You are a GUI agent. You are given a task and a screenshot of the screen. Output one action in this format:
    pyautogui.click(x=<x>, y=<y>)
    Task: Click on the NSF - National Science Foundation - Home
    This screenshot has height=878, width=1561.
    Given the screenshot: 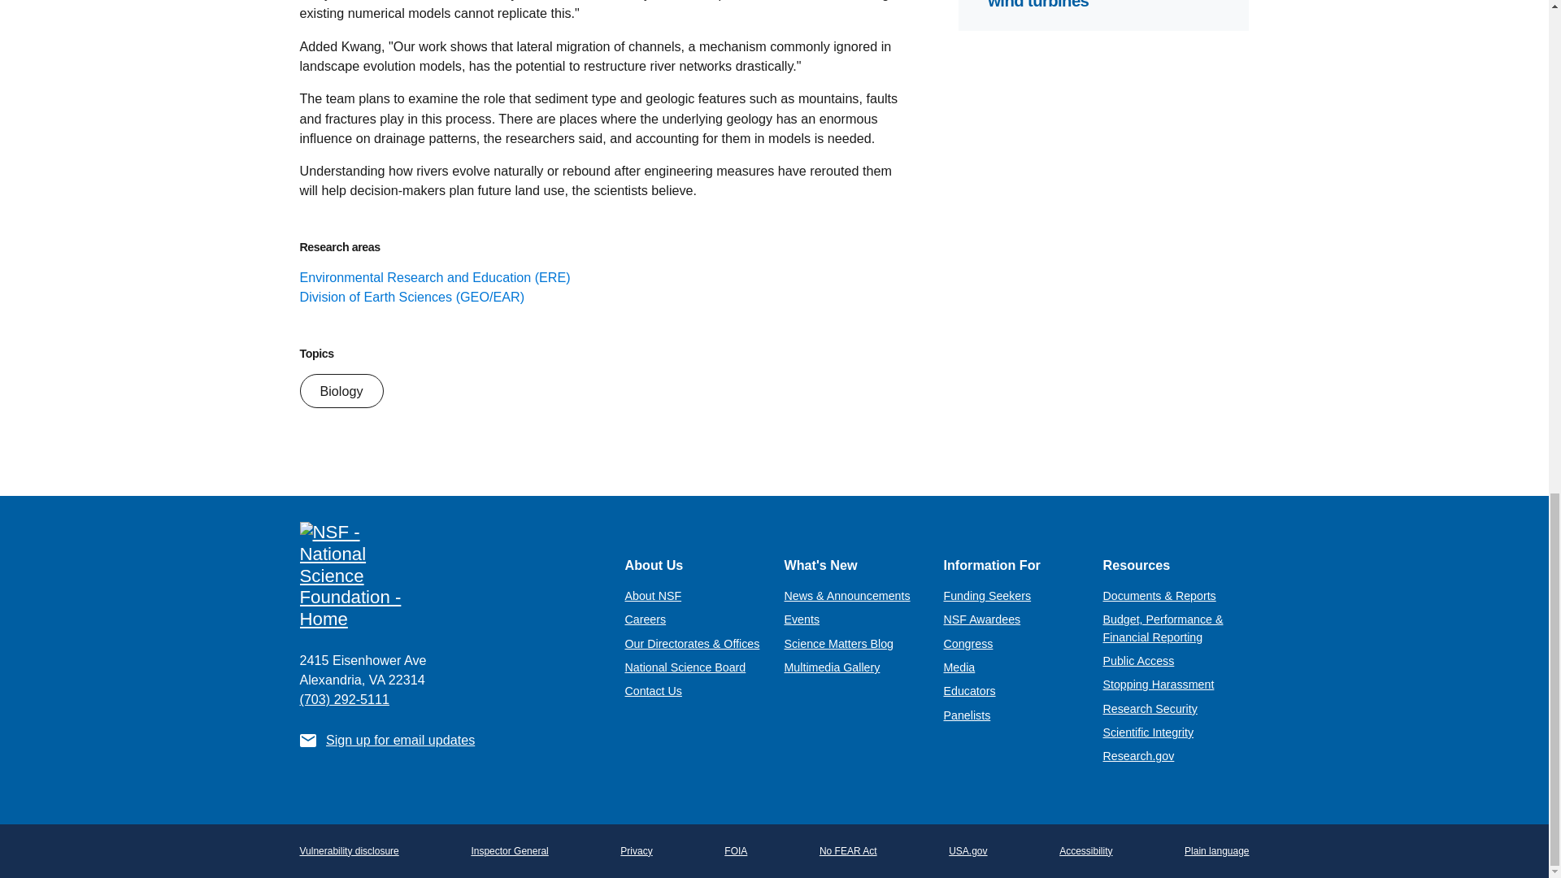 What is the action you would take?
    pyautogui.click(x=449, y=576)
    